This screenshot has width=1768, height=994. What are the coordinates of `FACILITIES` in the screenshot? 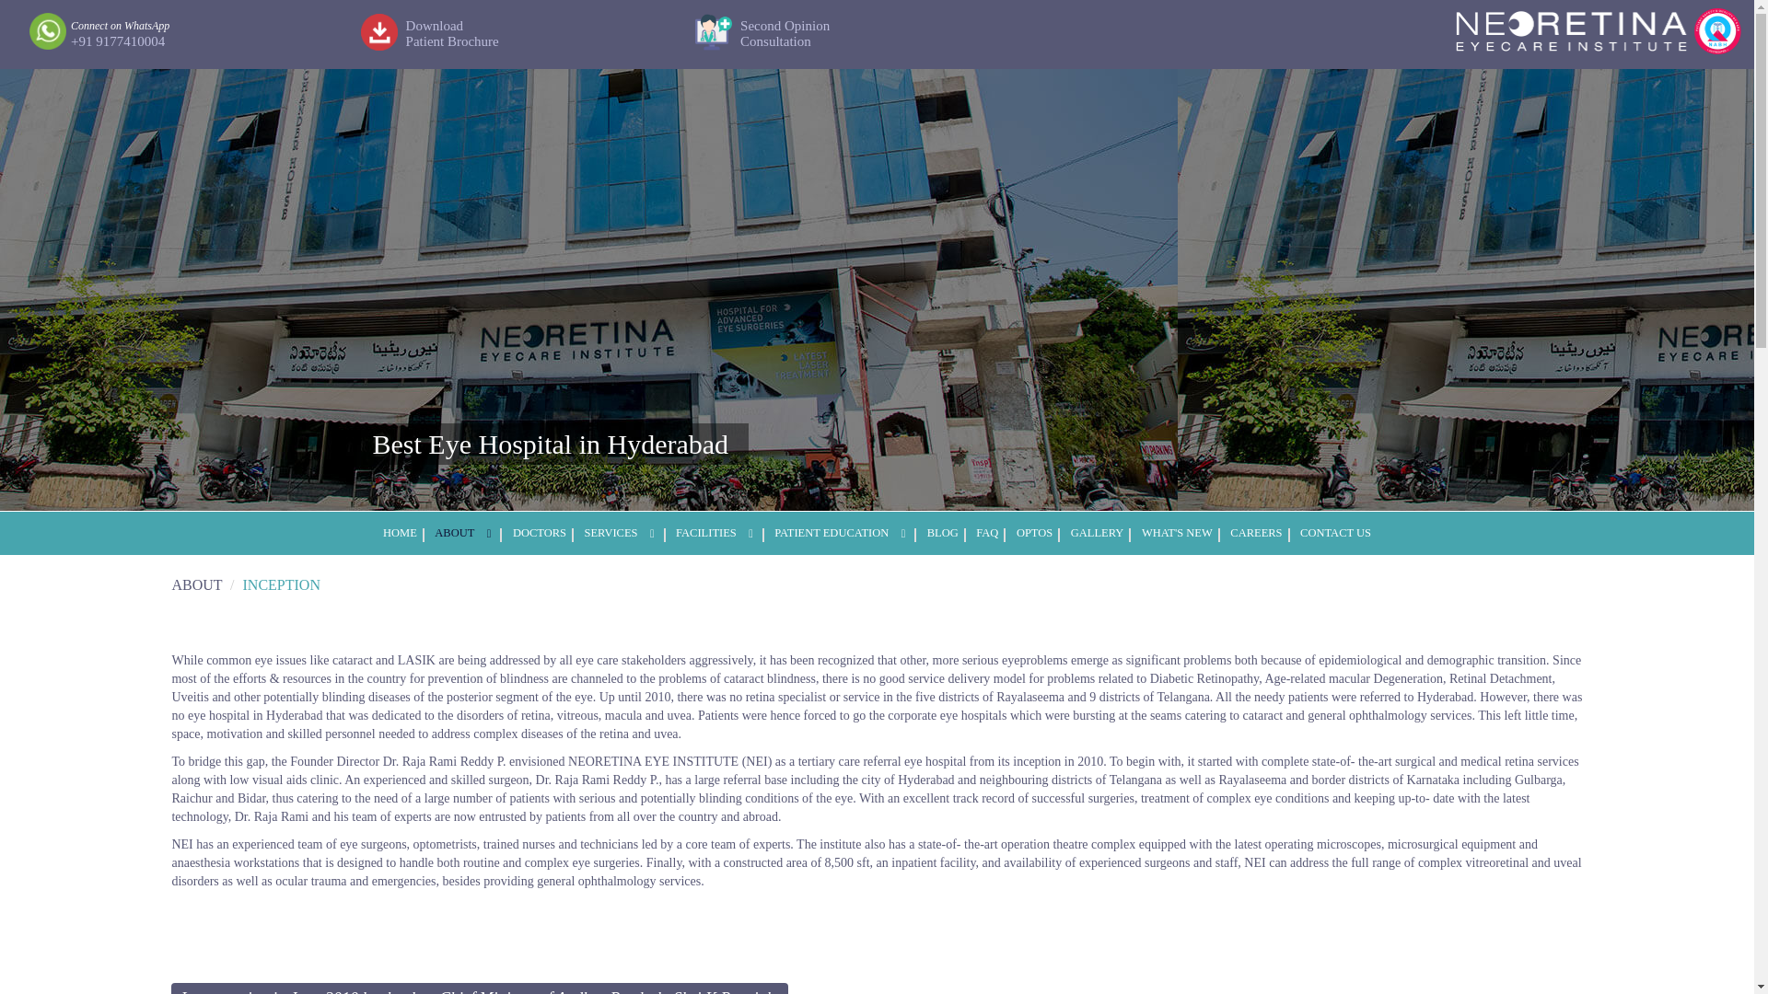 It's located at (942, 533).